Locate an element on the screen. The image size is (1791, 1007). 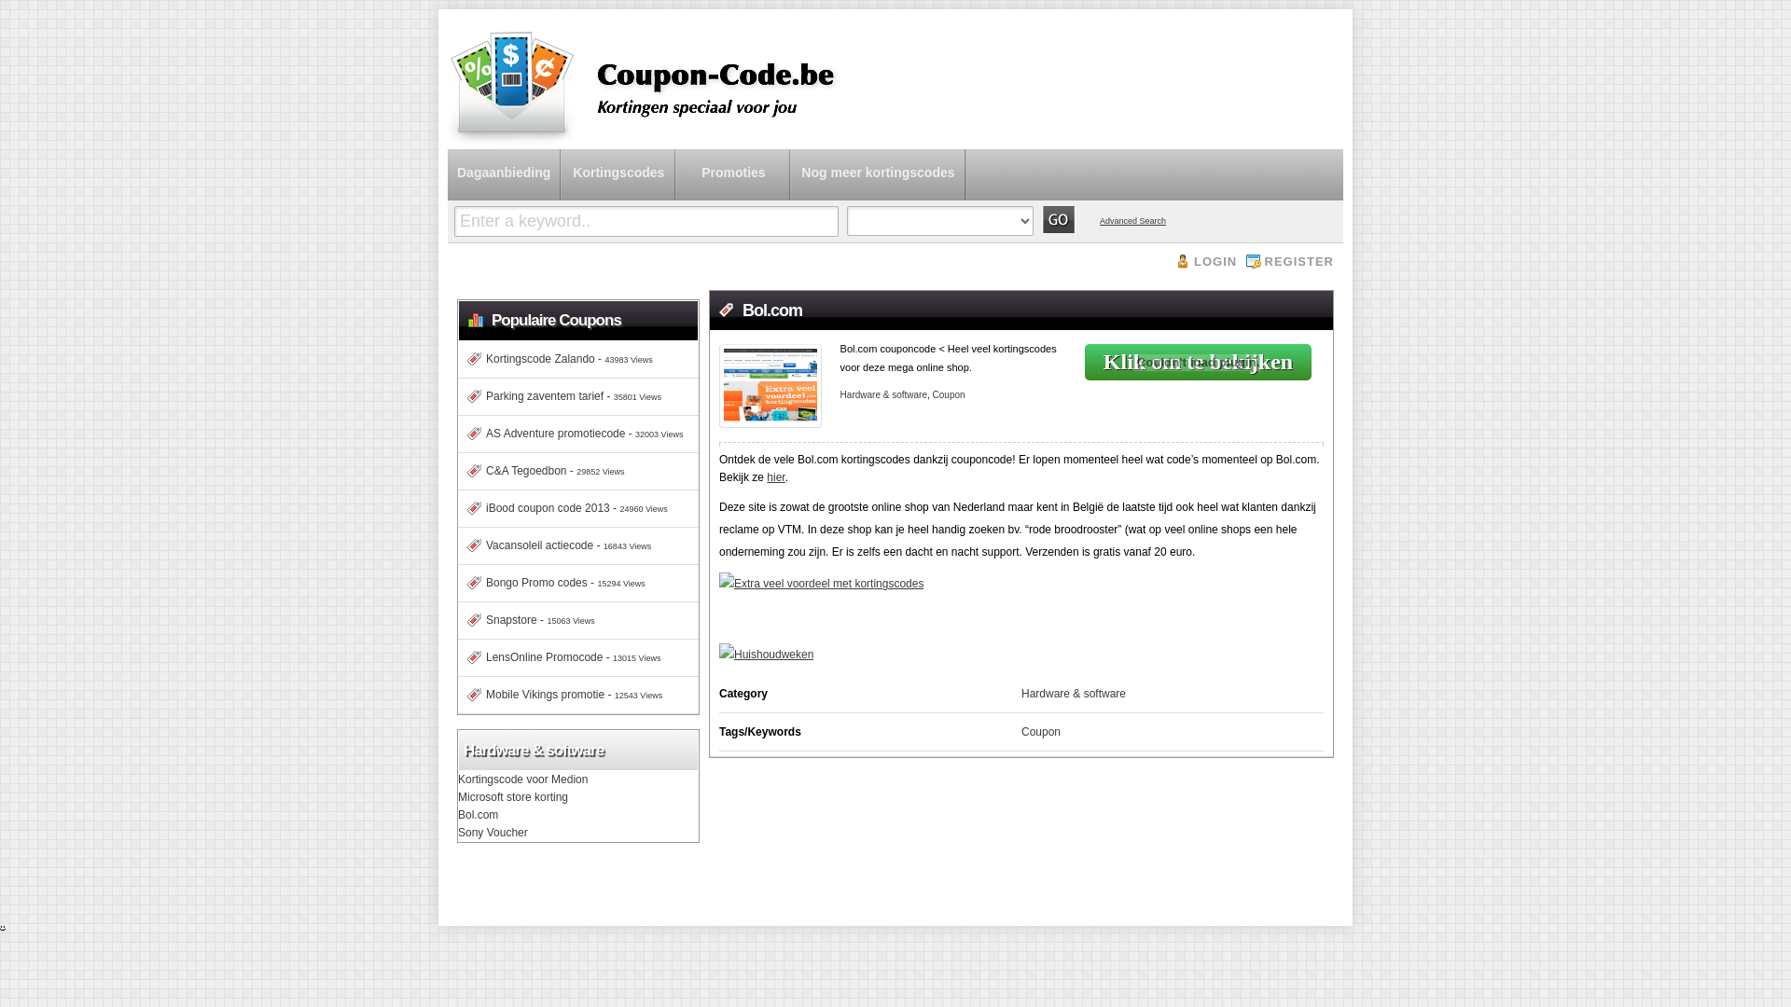
REGISTER is located at coordinates (1290, 261).